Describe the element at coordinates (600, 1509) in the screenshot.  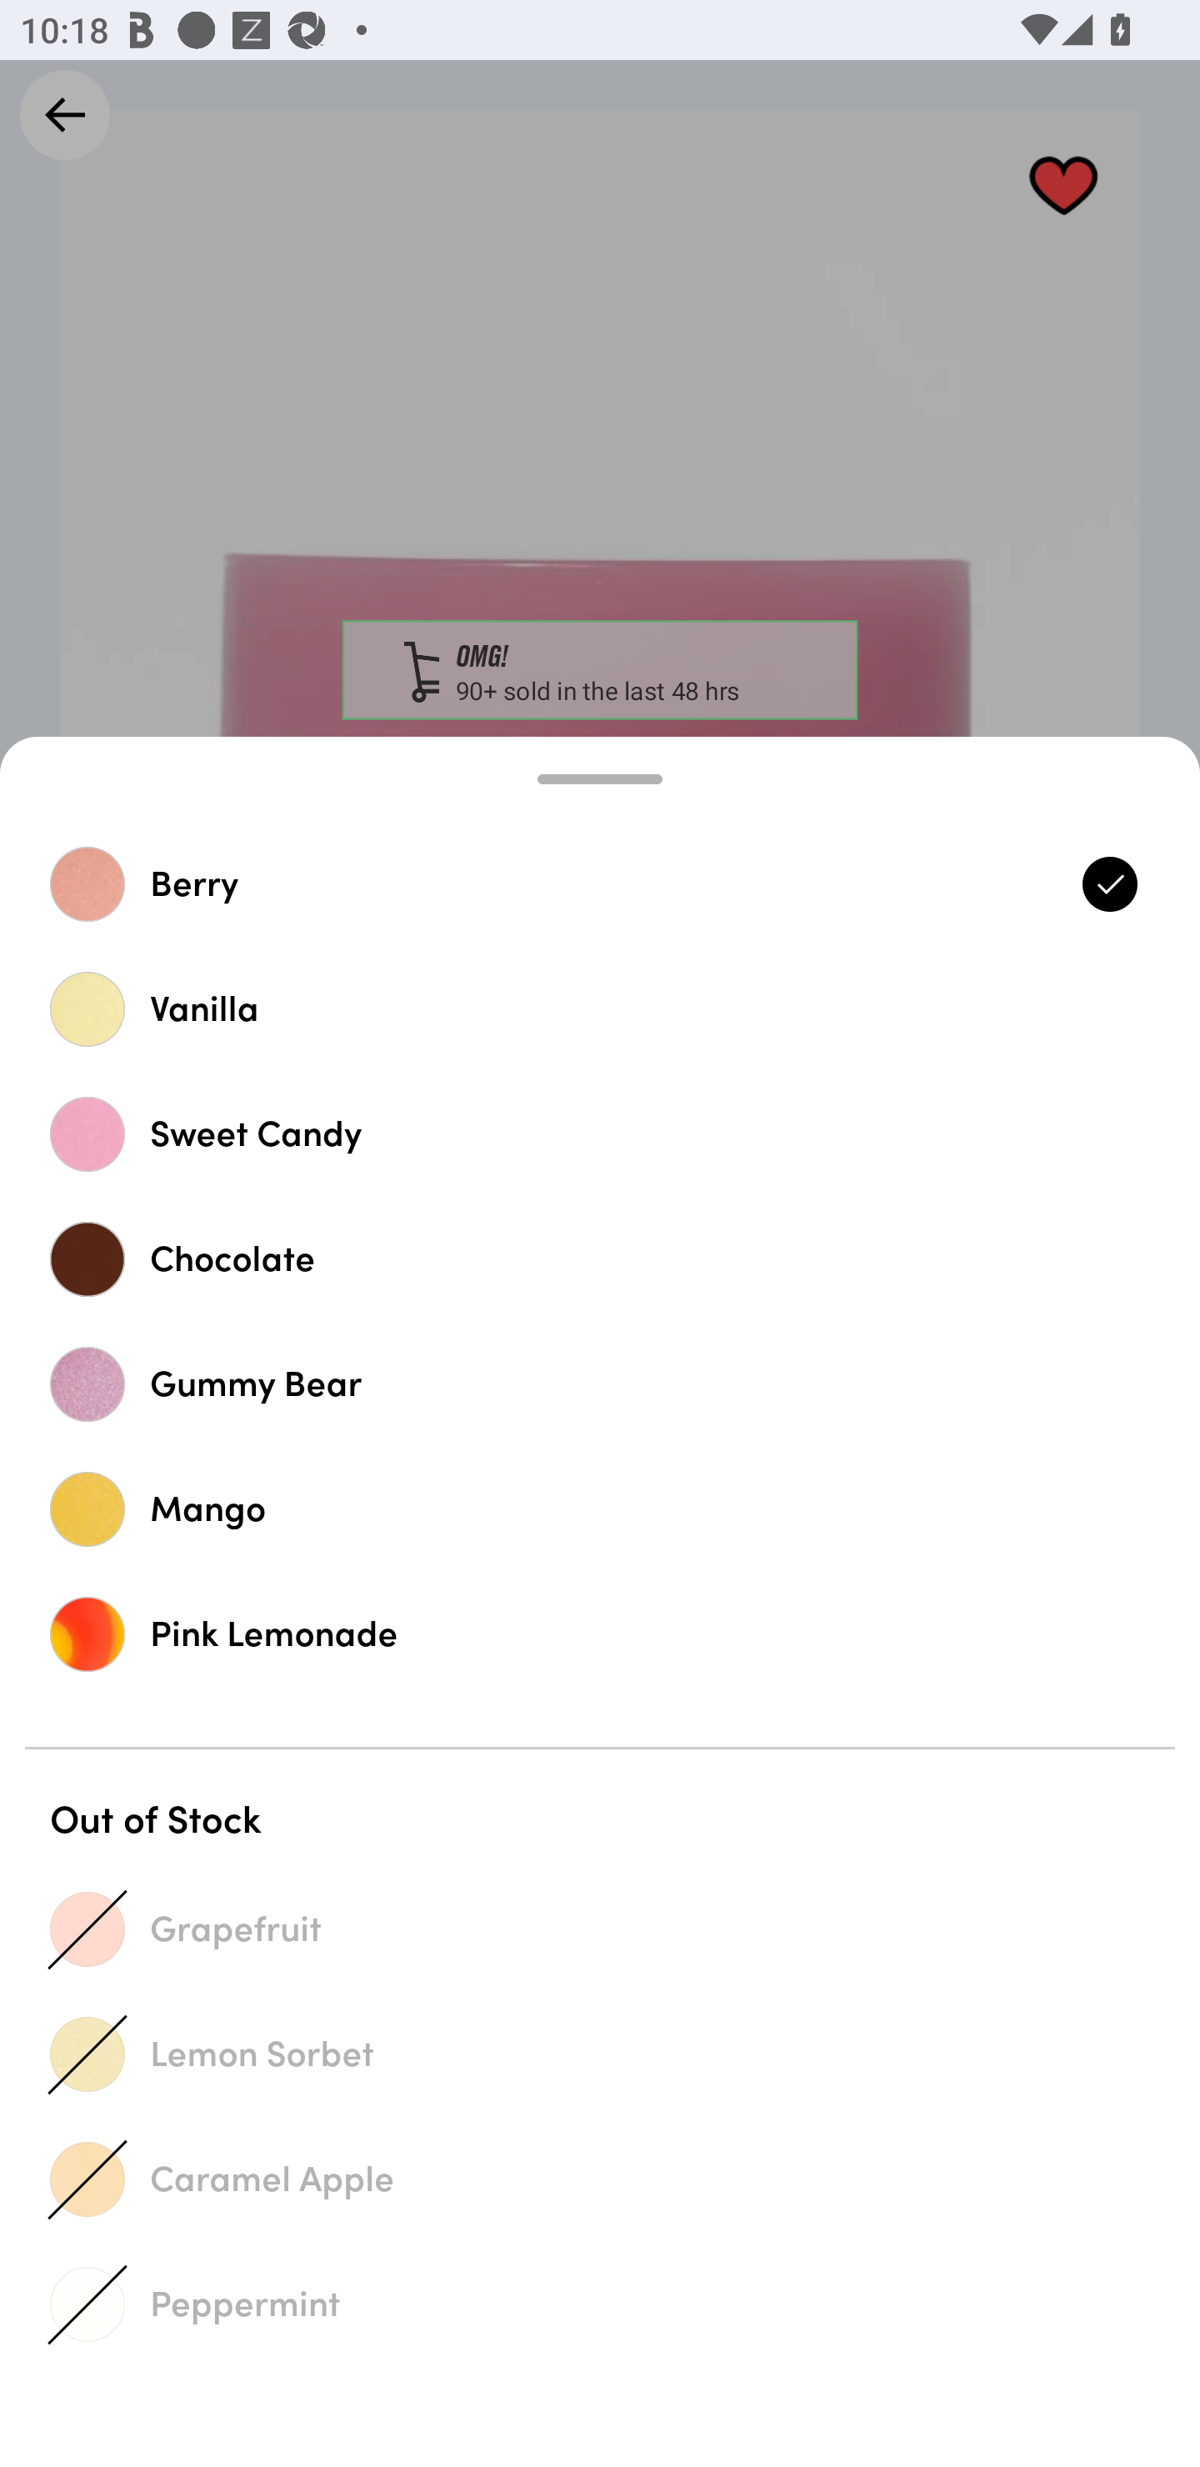
I see `Mango` at that location.